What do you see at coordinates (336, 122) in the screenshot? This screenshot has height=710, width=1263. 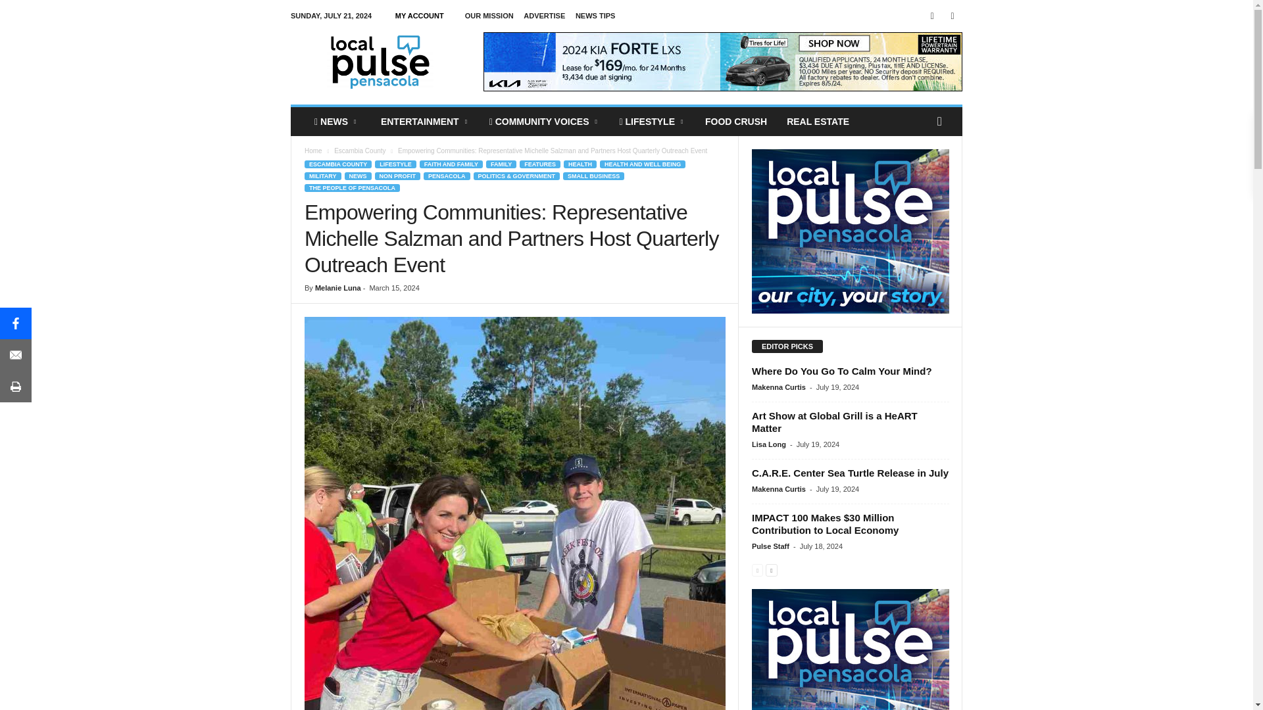 I see `NEWS` at bounding box center [336, 122].